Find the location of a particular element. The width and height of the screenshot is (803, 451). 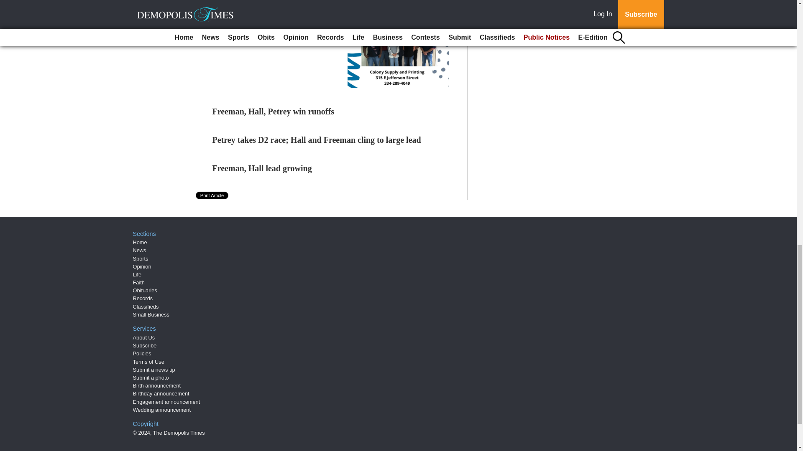

Obituaries is located at coordinates (145, 290).